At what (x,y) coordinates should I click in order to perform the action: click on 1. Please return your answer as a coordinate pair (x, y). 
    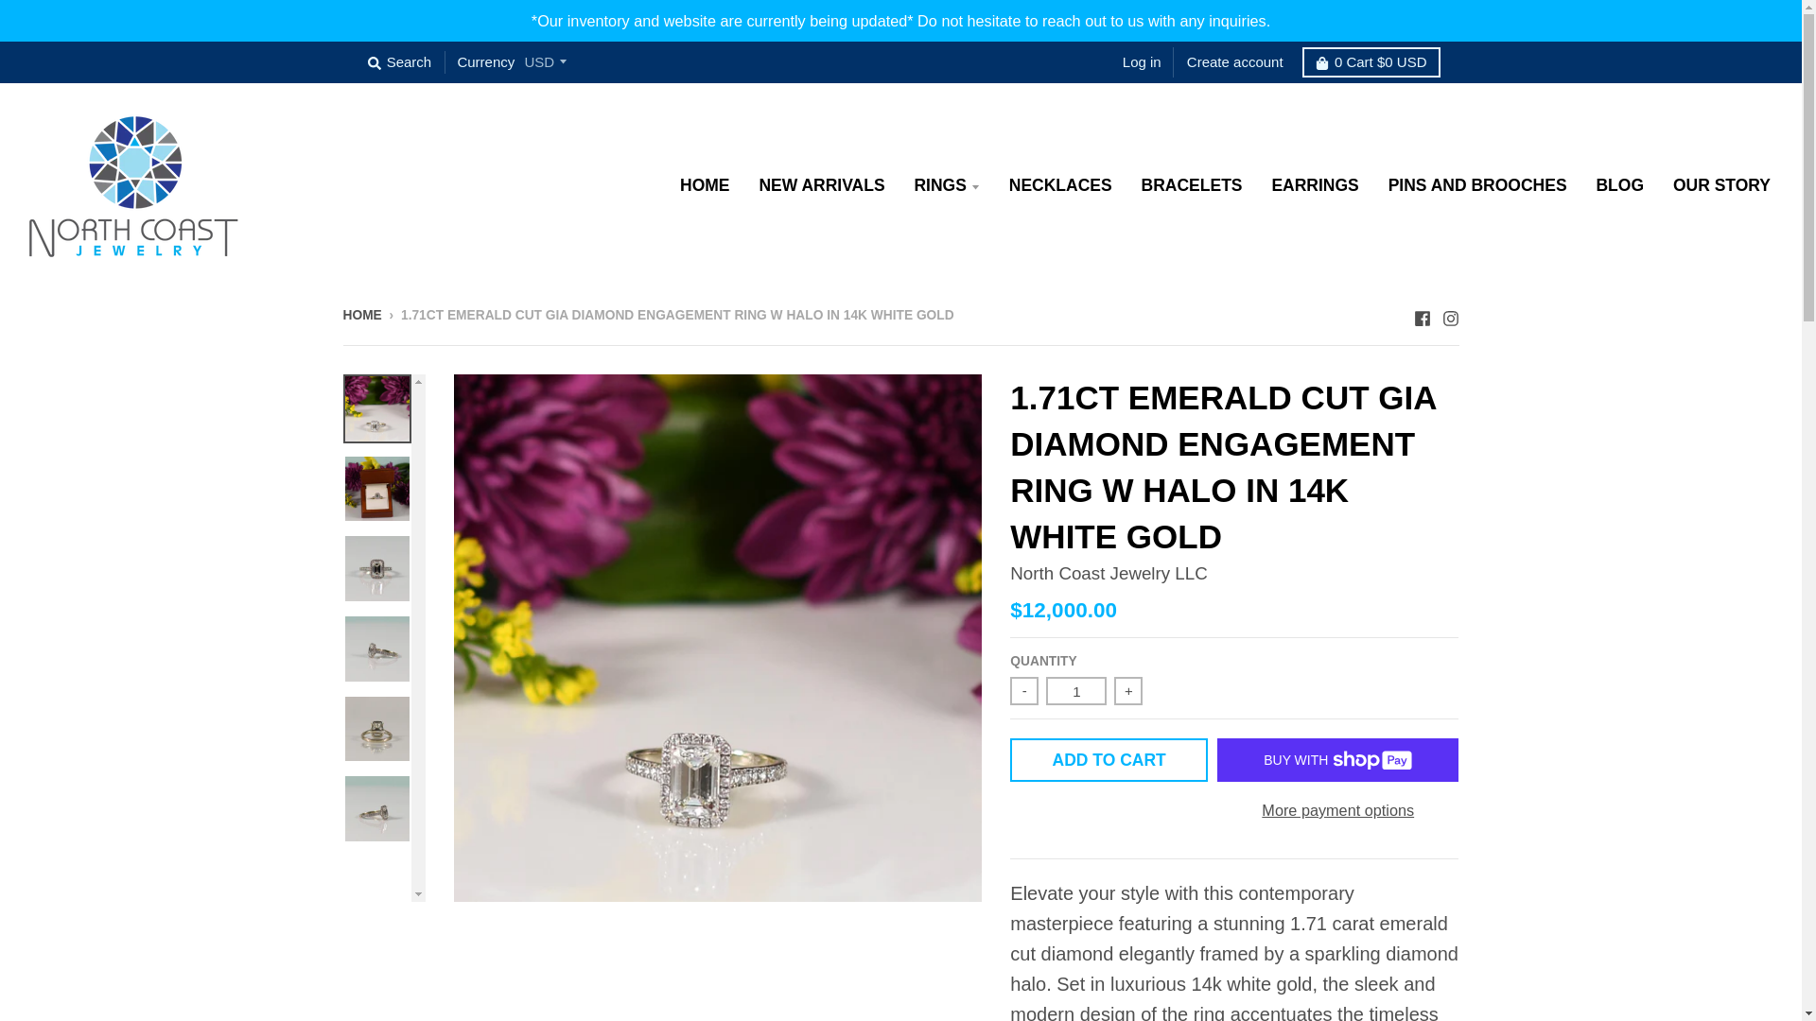
    Looking at the image, I should click on (1075, 691).